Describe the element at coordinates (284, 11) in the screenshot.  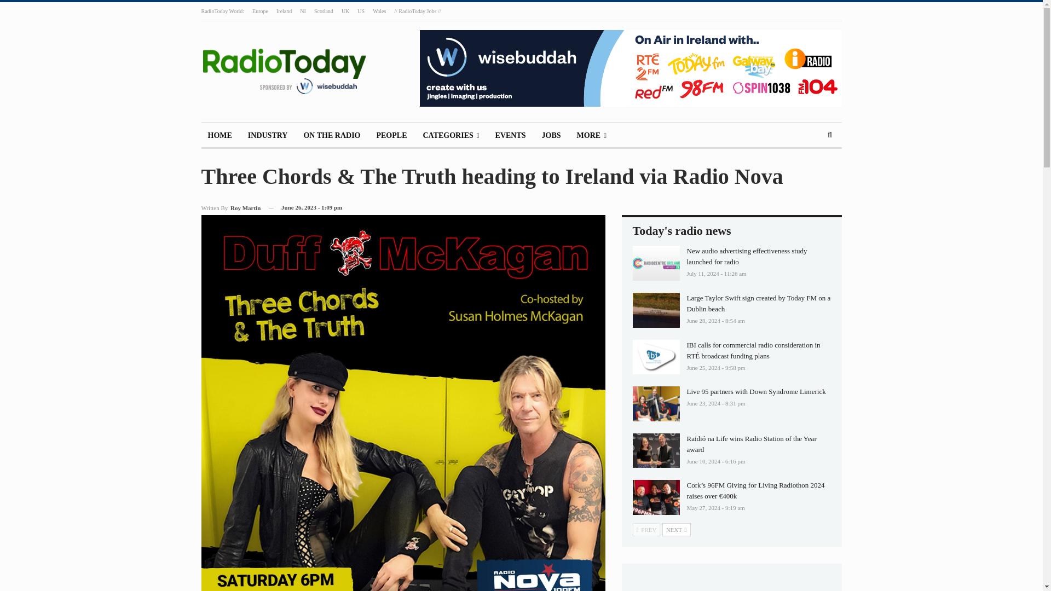
I see `Ireland` at that location.